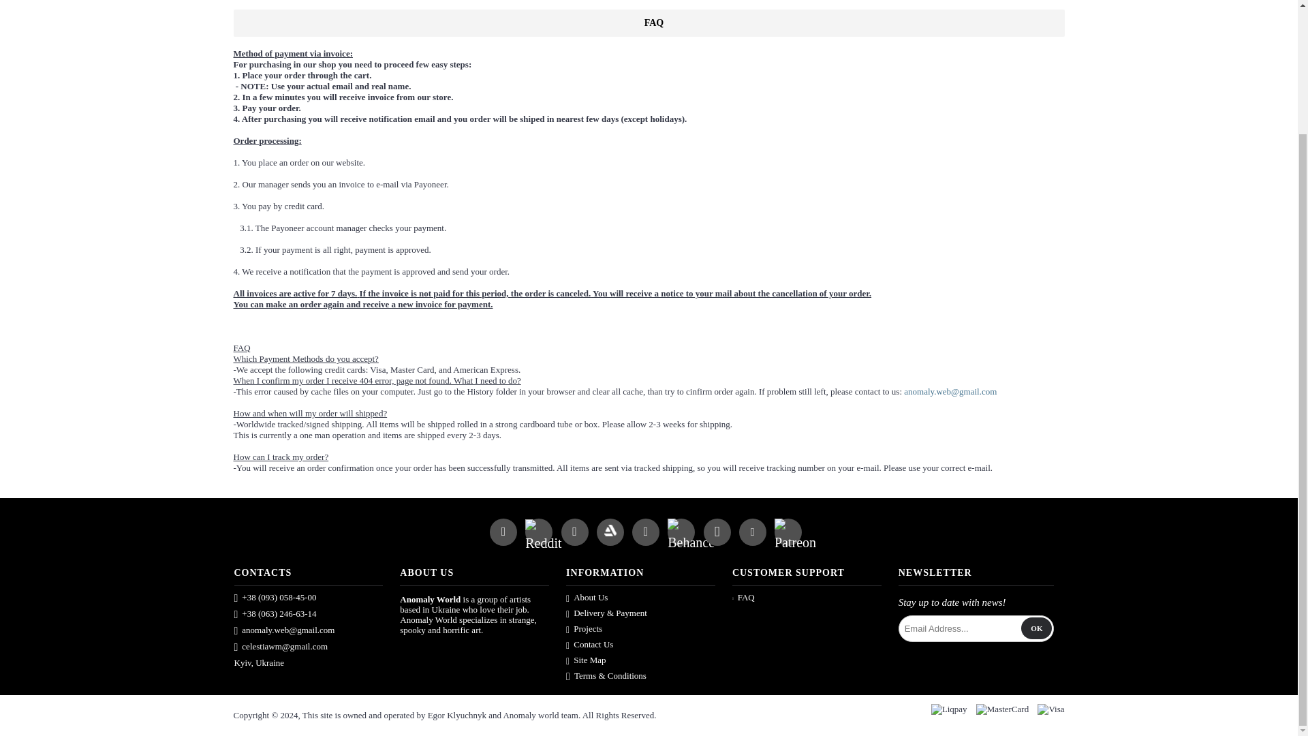 This screenshot has width=1308, height=736. I want to click on Reddit, so click(543, 538).